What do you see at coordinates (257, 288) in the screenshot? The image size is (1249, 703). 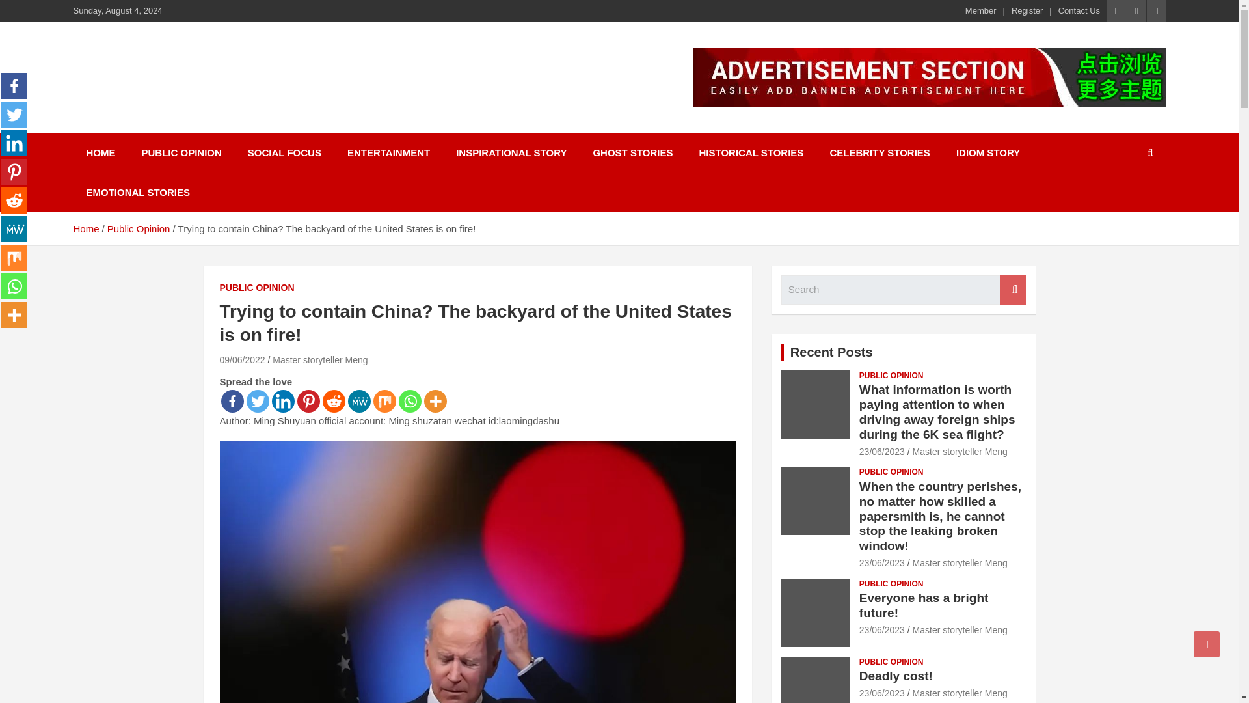 I see `PUBLIC OPINION` at bounding box center [257, 288].